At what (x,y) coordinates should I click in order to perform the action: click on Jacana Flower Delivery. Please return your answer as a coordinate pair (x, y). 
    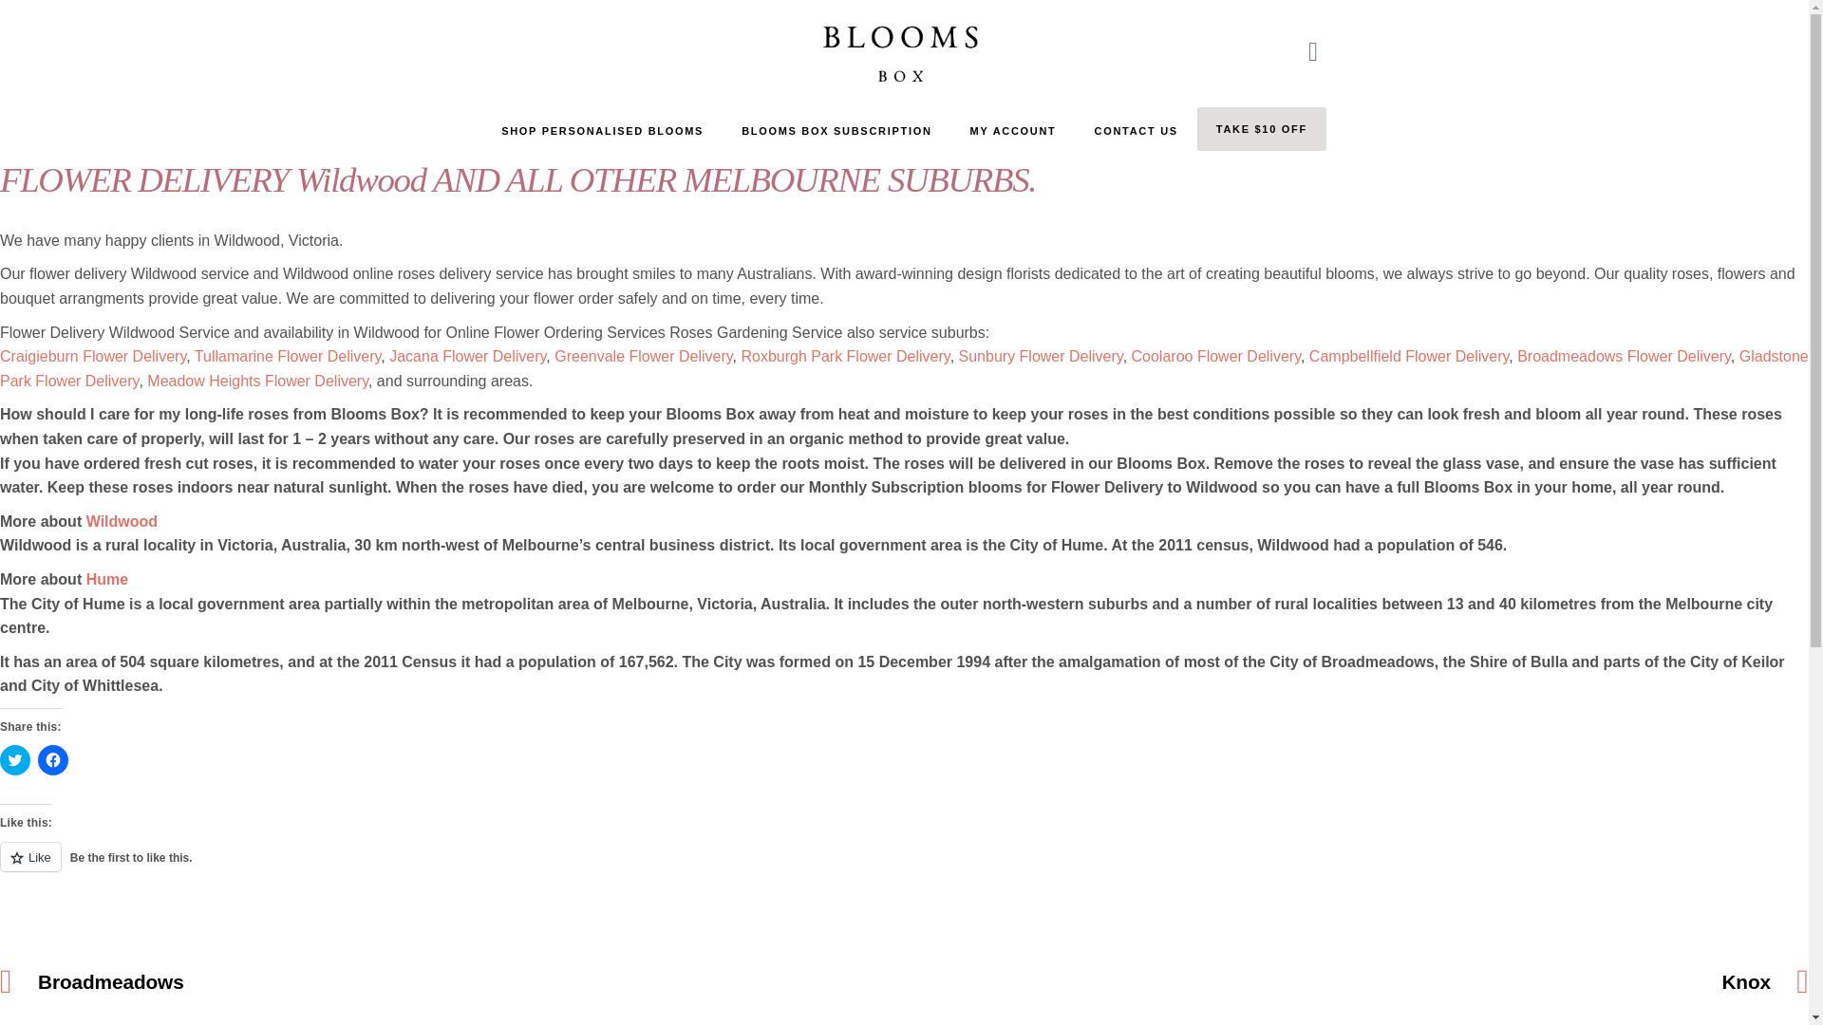
    Looking at the image, I should click on (467, 357).